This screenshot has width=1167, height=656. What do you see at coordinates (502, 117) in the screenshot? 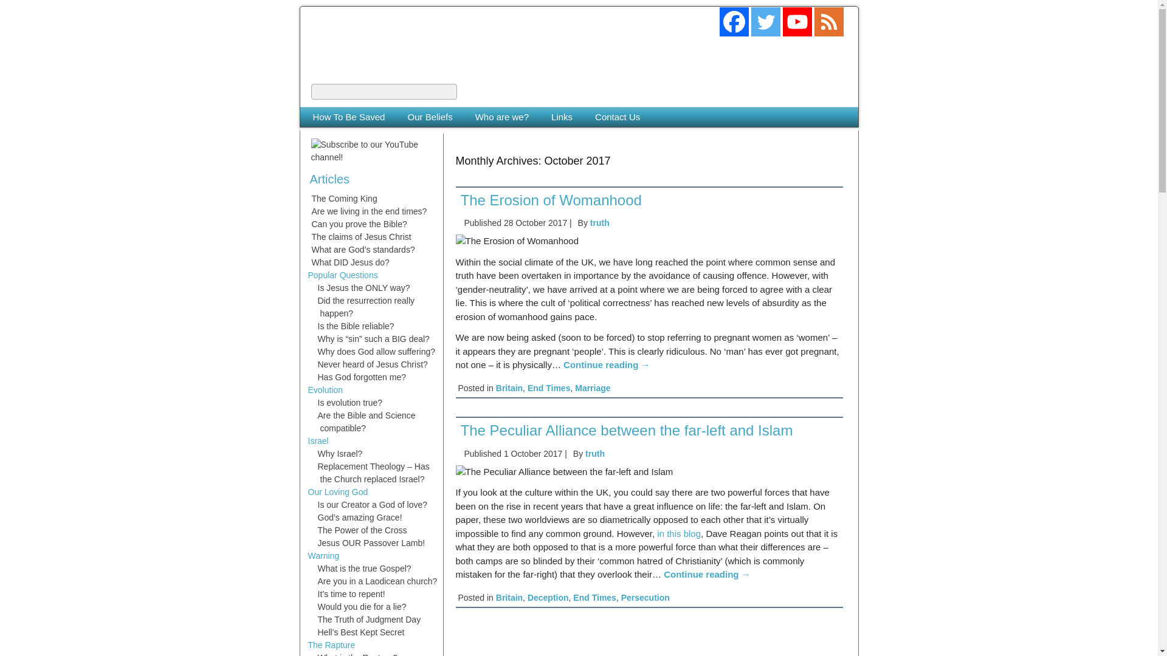
I see `Who are we?` at bounding box center [502, 117].